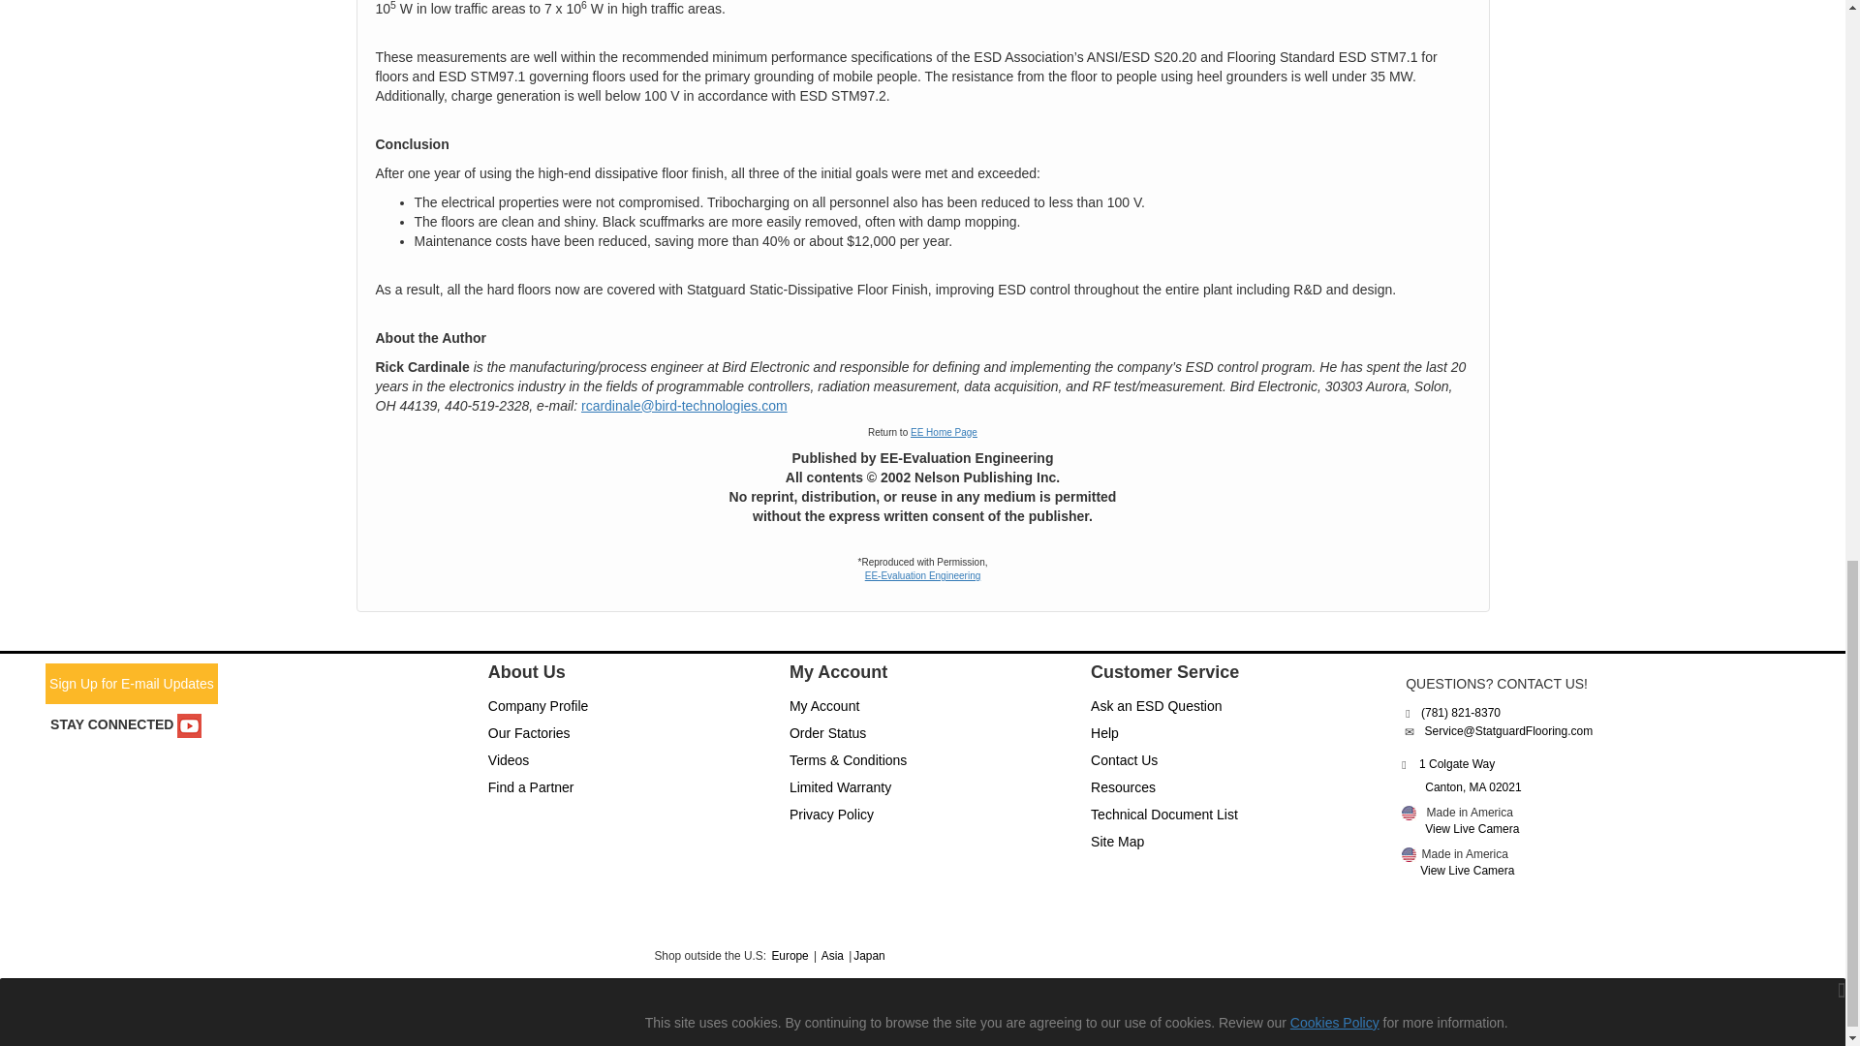 The width and height of the screenshot is (1860, 1046). I want to click on APR, so click(226, 1005).